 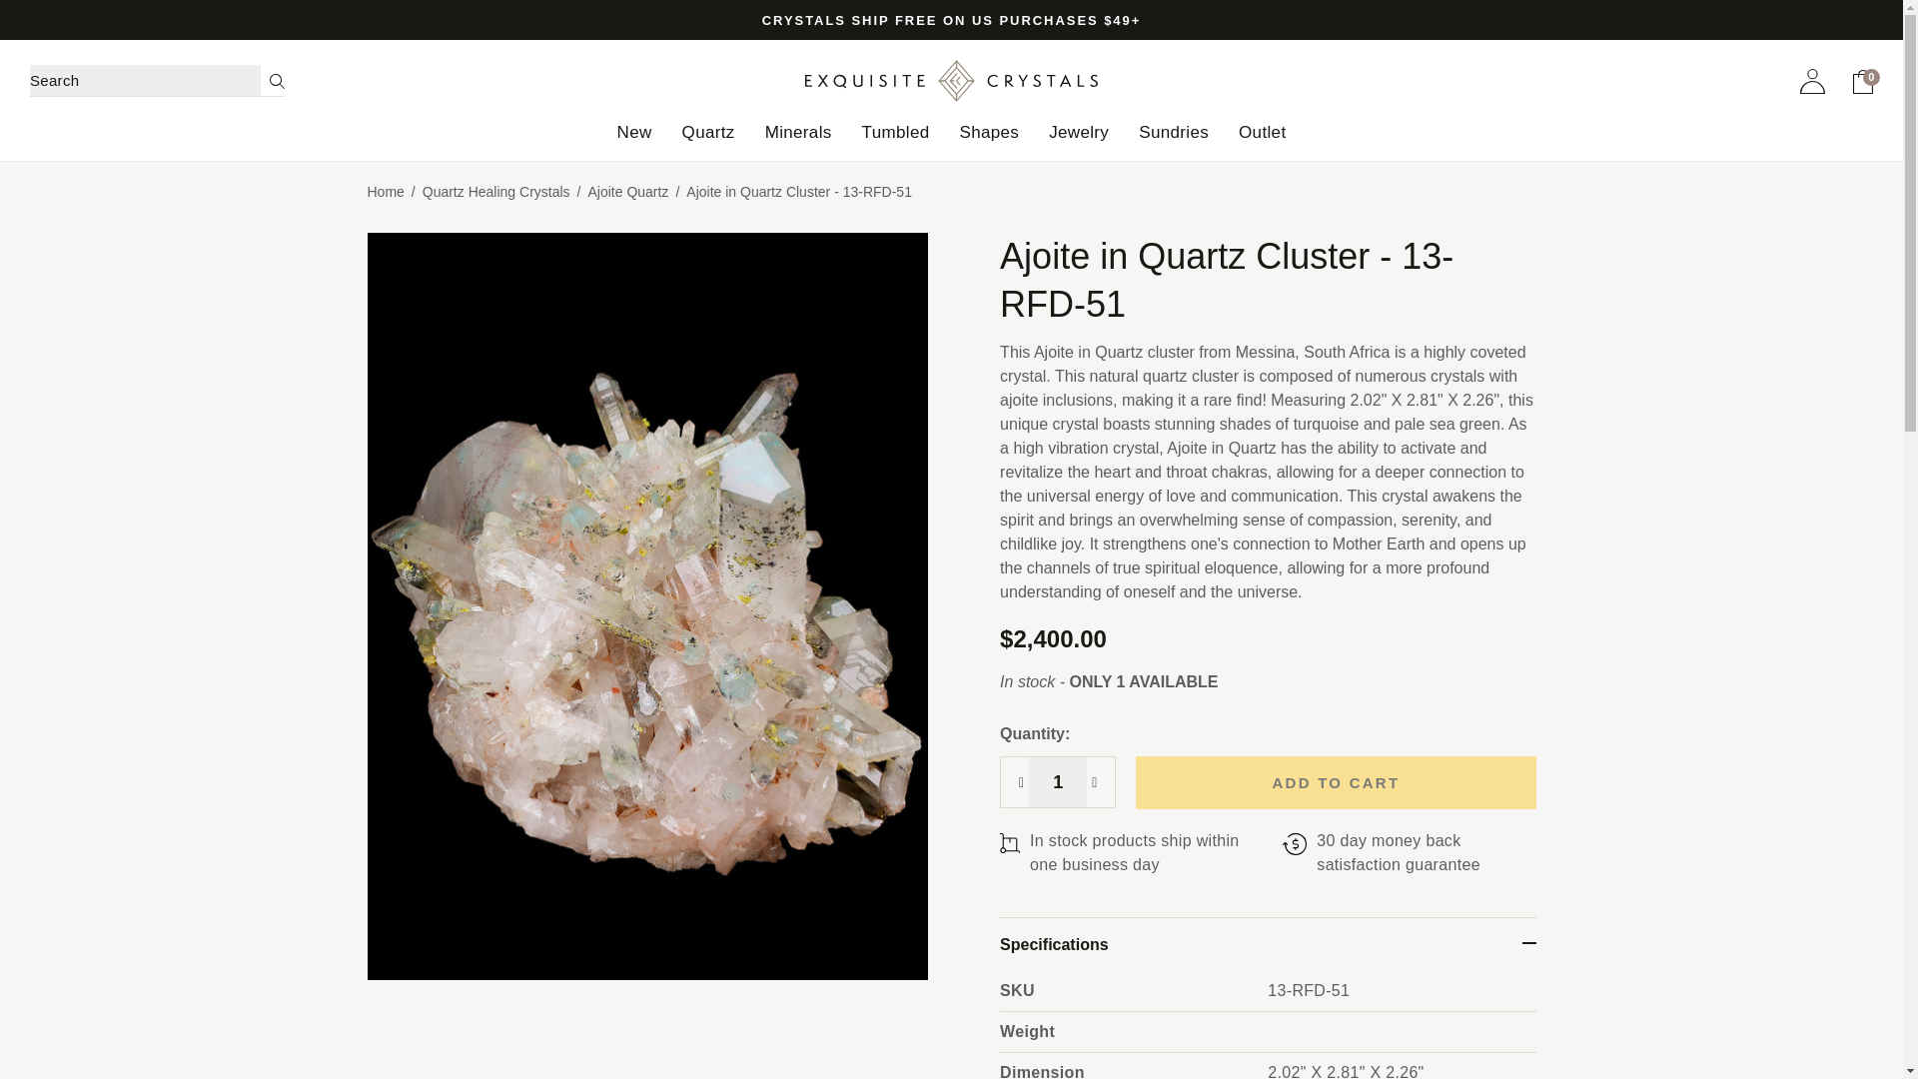 What do you see at coordinates (1057, 781) in the screenshot?
I see `1` at bounding box center [1057, 781].